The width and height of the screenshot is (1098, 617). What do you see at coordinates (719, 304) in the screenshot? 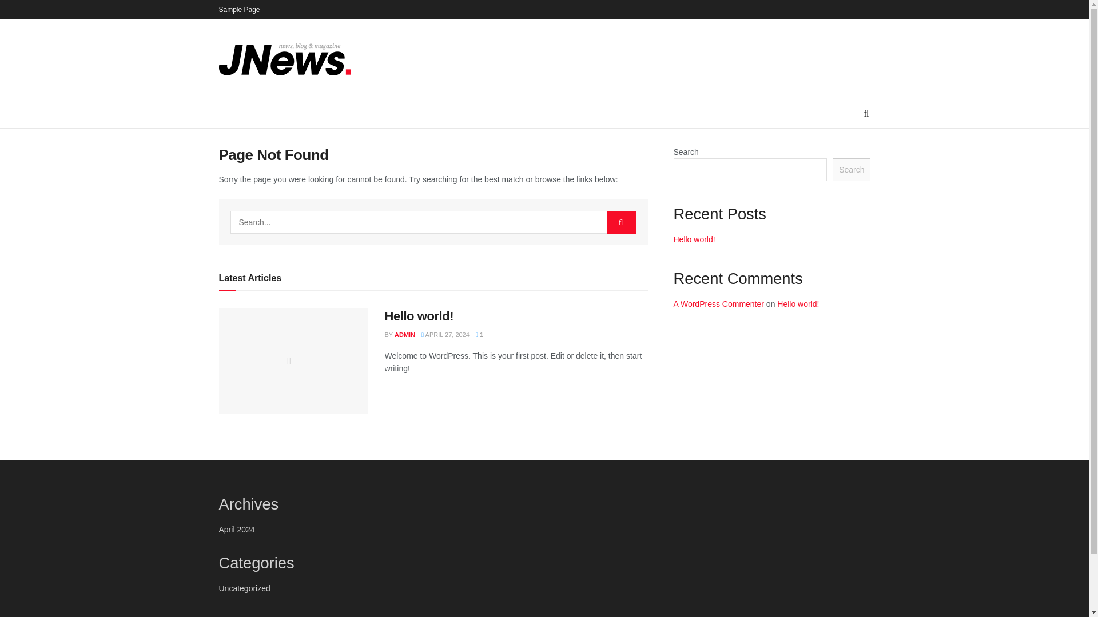
I see `A WordPress Commenter` at bounding box center [719, 304].